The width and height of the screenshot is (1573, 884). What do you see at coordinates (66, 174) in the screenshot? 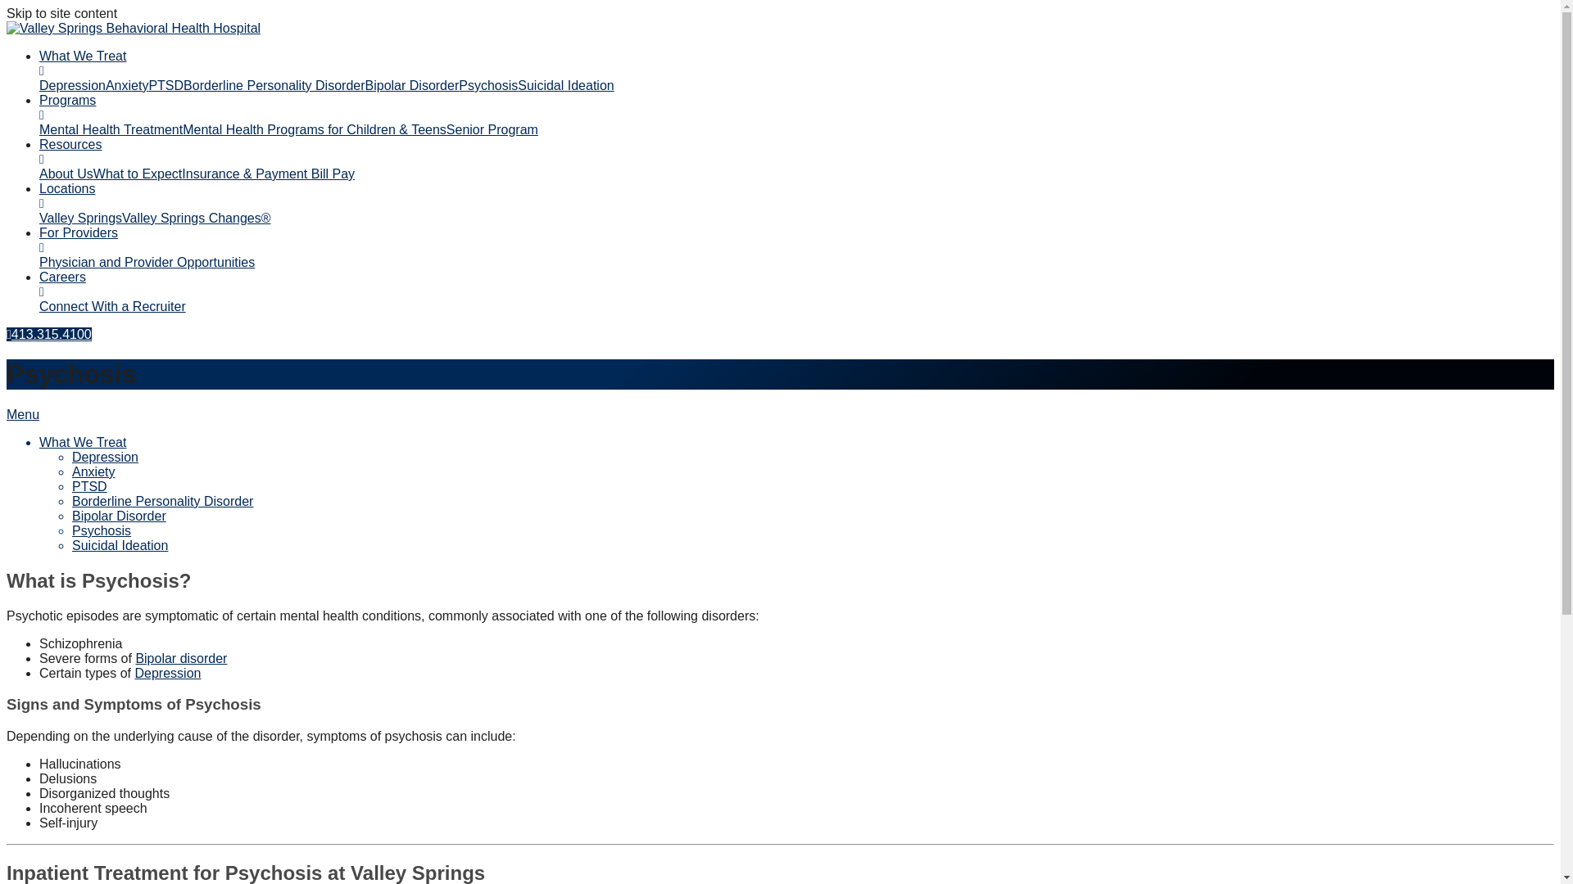
I see `About Us` at bounding box center [66, 174].